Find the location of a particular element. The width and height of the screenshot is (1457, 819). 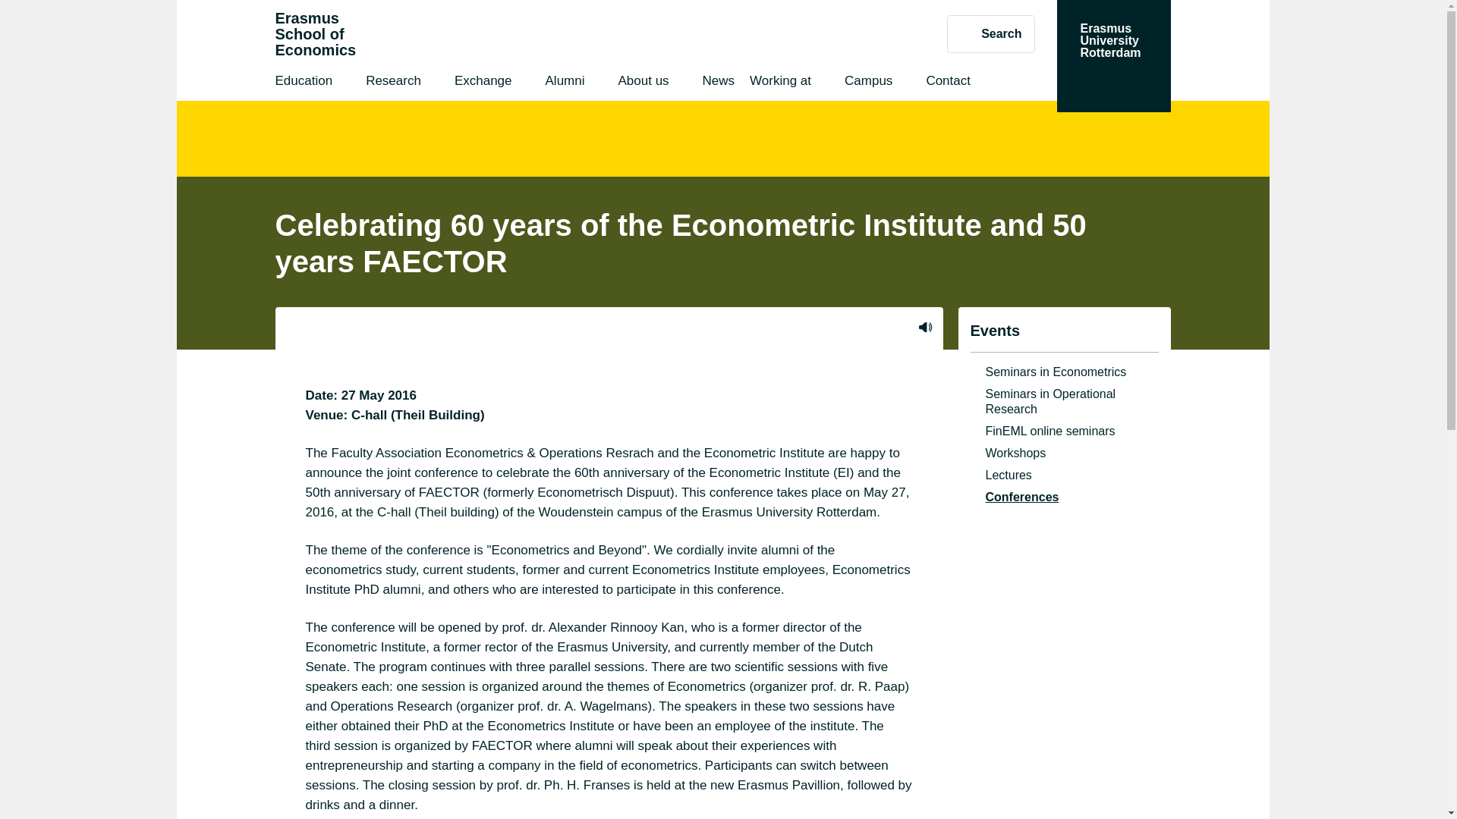

Contact is located at coordinates (868, 83).